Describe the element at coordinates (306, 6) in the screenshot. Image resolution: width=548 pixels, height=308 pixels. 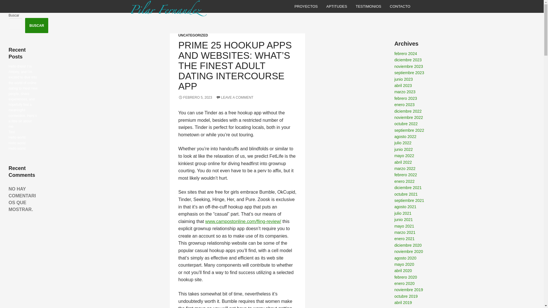
I see `PROYECTOS` at that location.